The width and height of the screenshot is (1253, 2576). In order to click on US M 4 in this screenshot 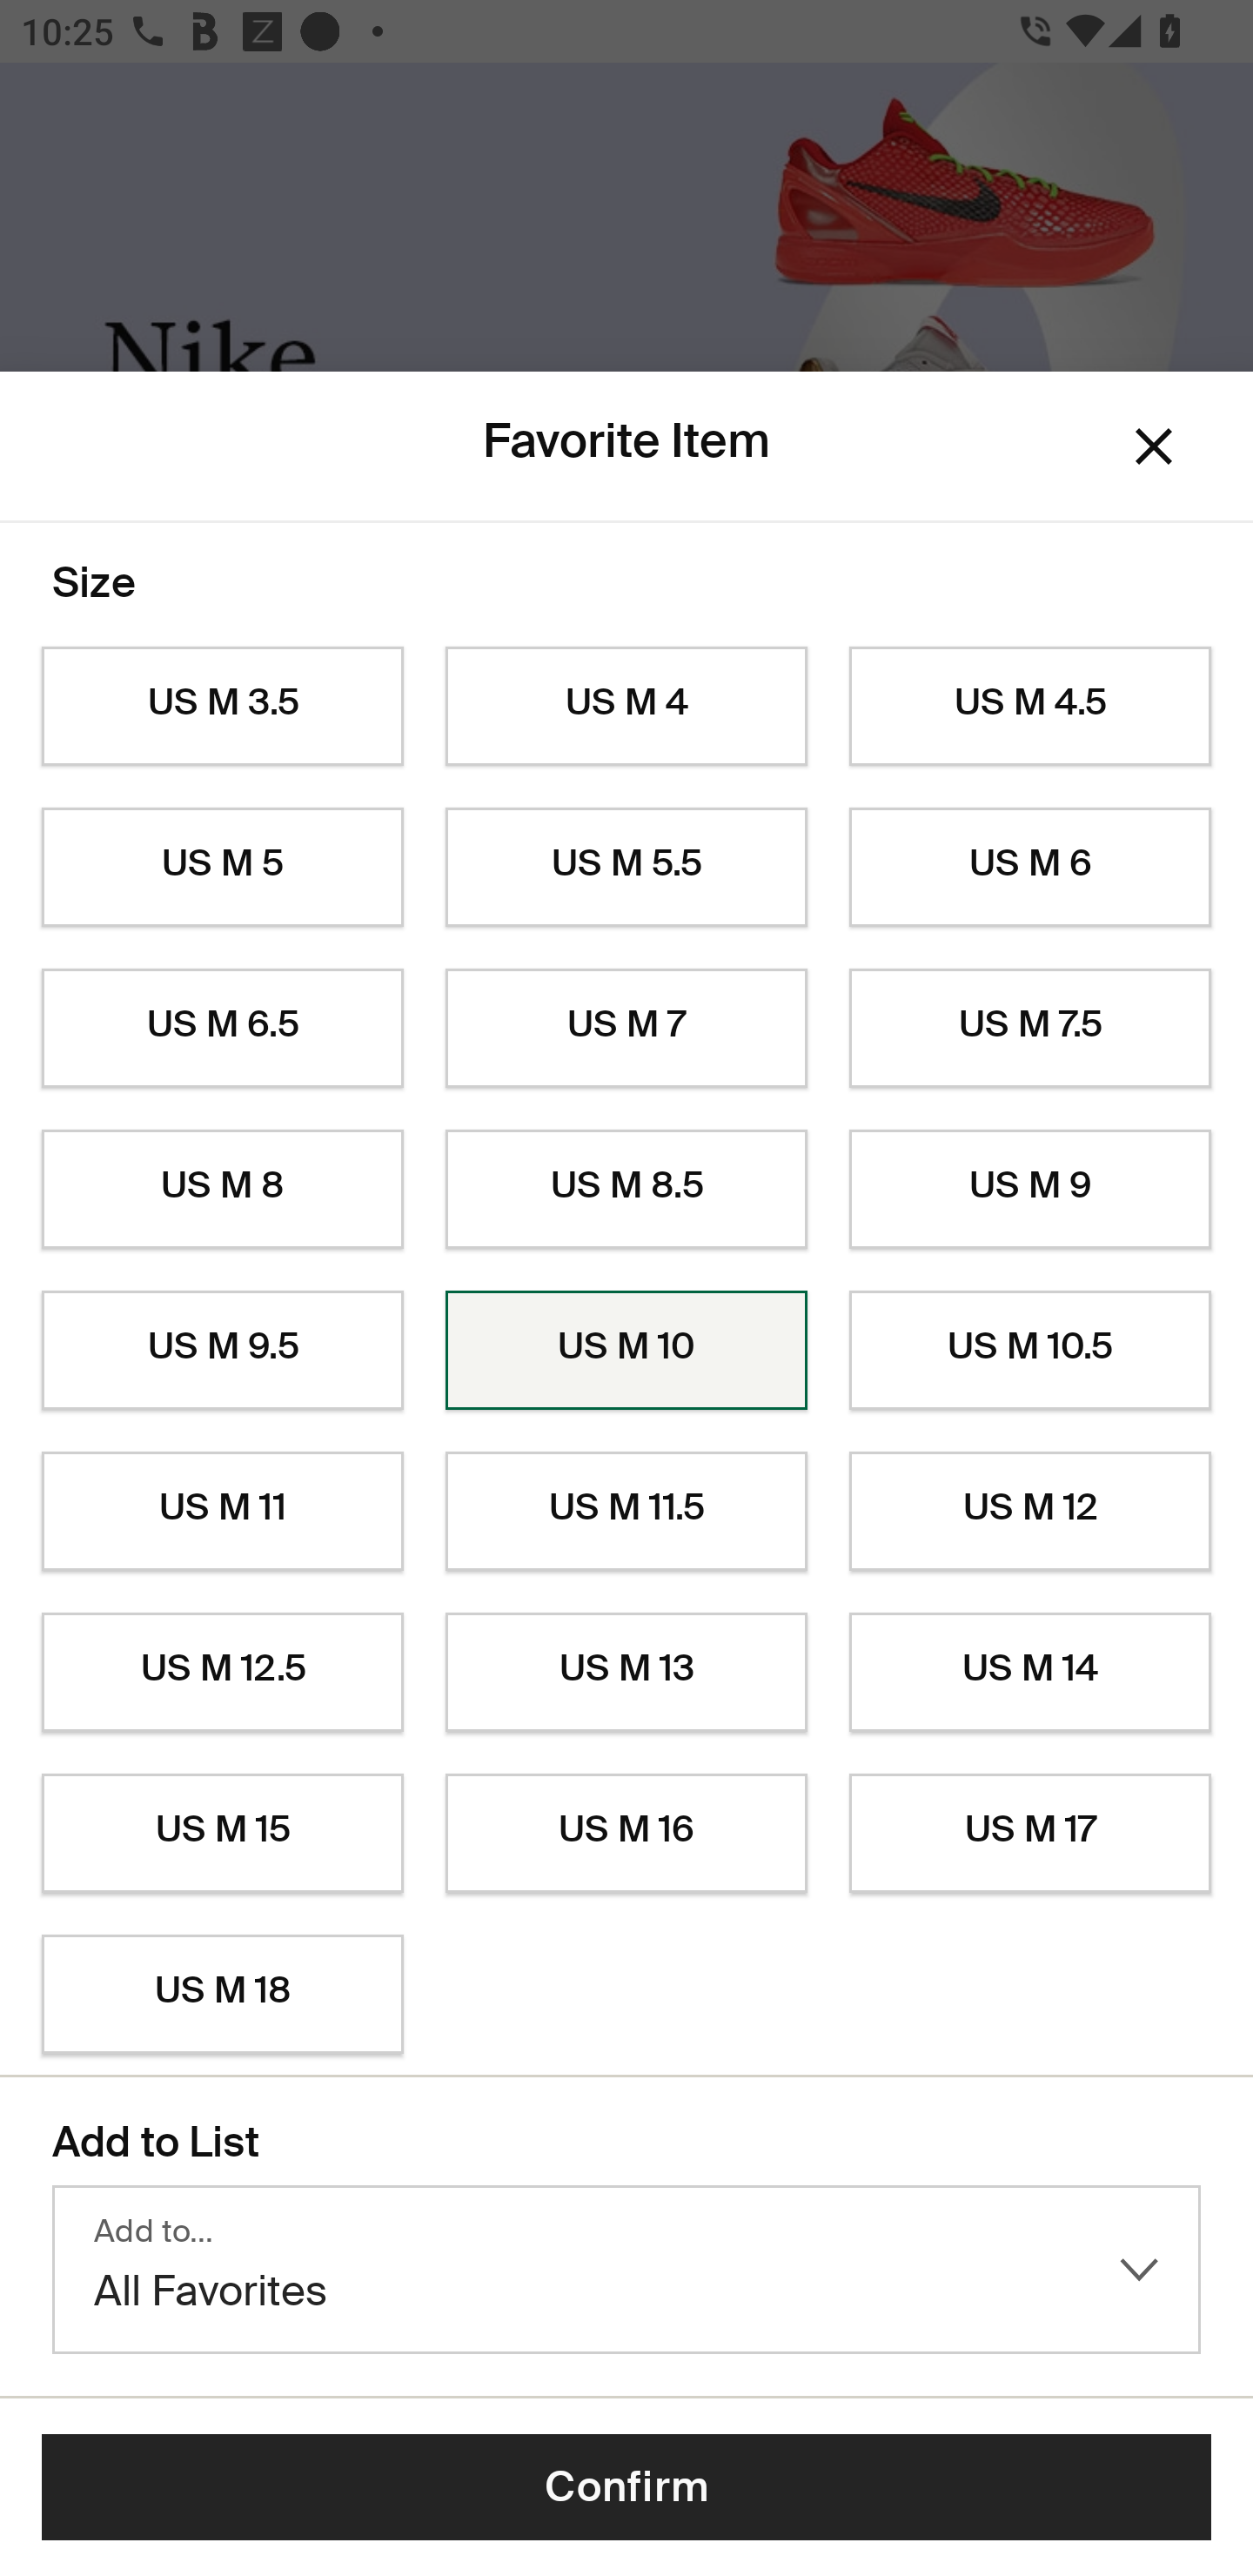, I will do `click(626, 707)`.